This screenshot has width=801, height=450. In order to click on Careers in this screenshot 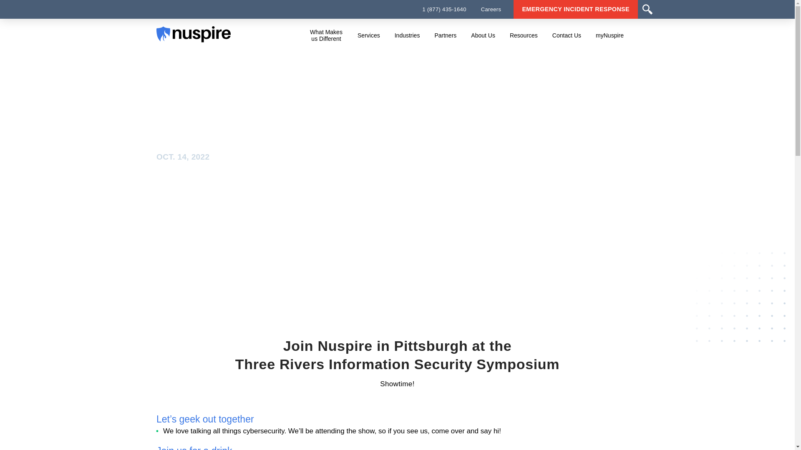, I will do `click(491, 9)`.